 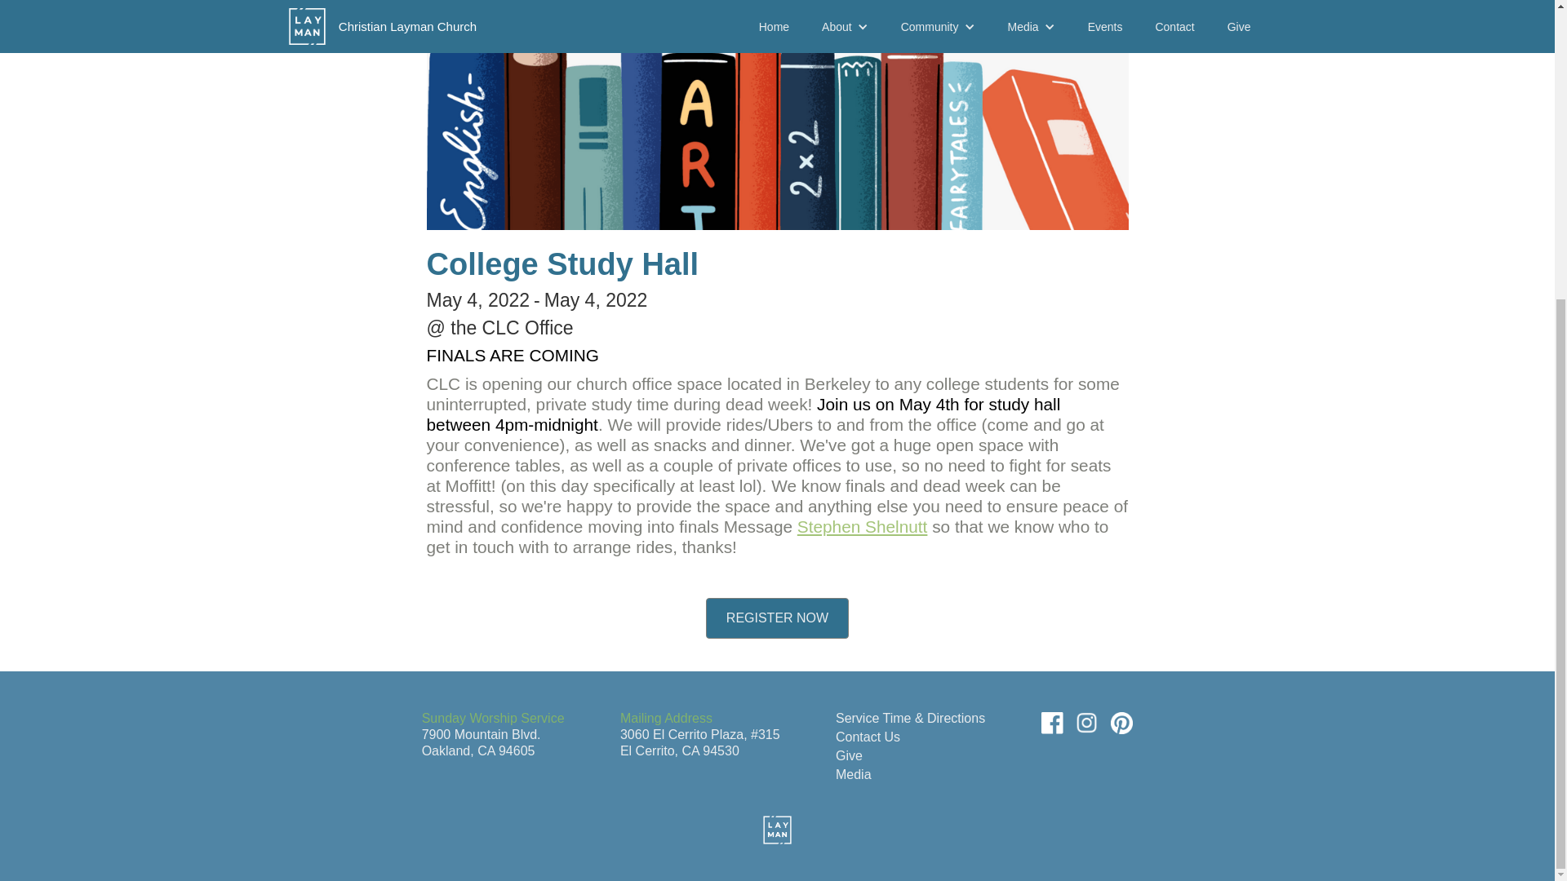 I want to click on Stephen Shelnutt, so click(x=862, y=525).